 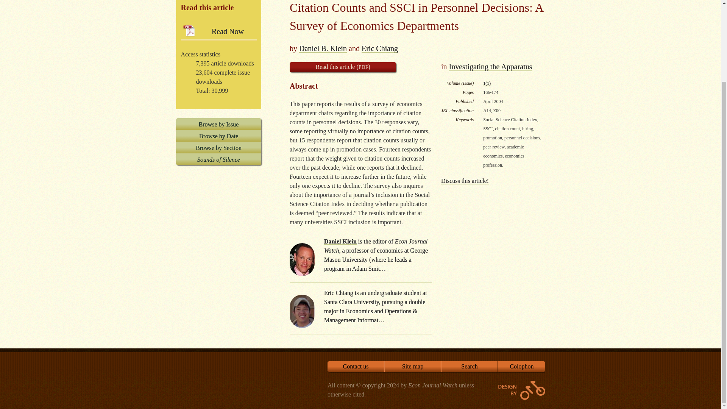 I want to click on Contact us, so click(x=356, y=366).